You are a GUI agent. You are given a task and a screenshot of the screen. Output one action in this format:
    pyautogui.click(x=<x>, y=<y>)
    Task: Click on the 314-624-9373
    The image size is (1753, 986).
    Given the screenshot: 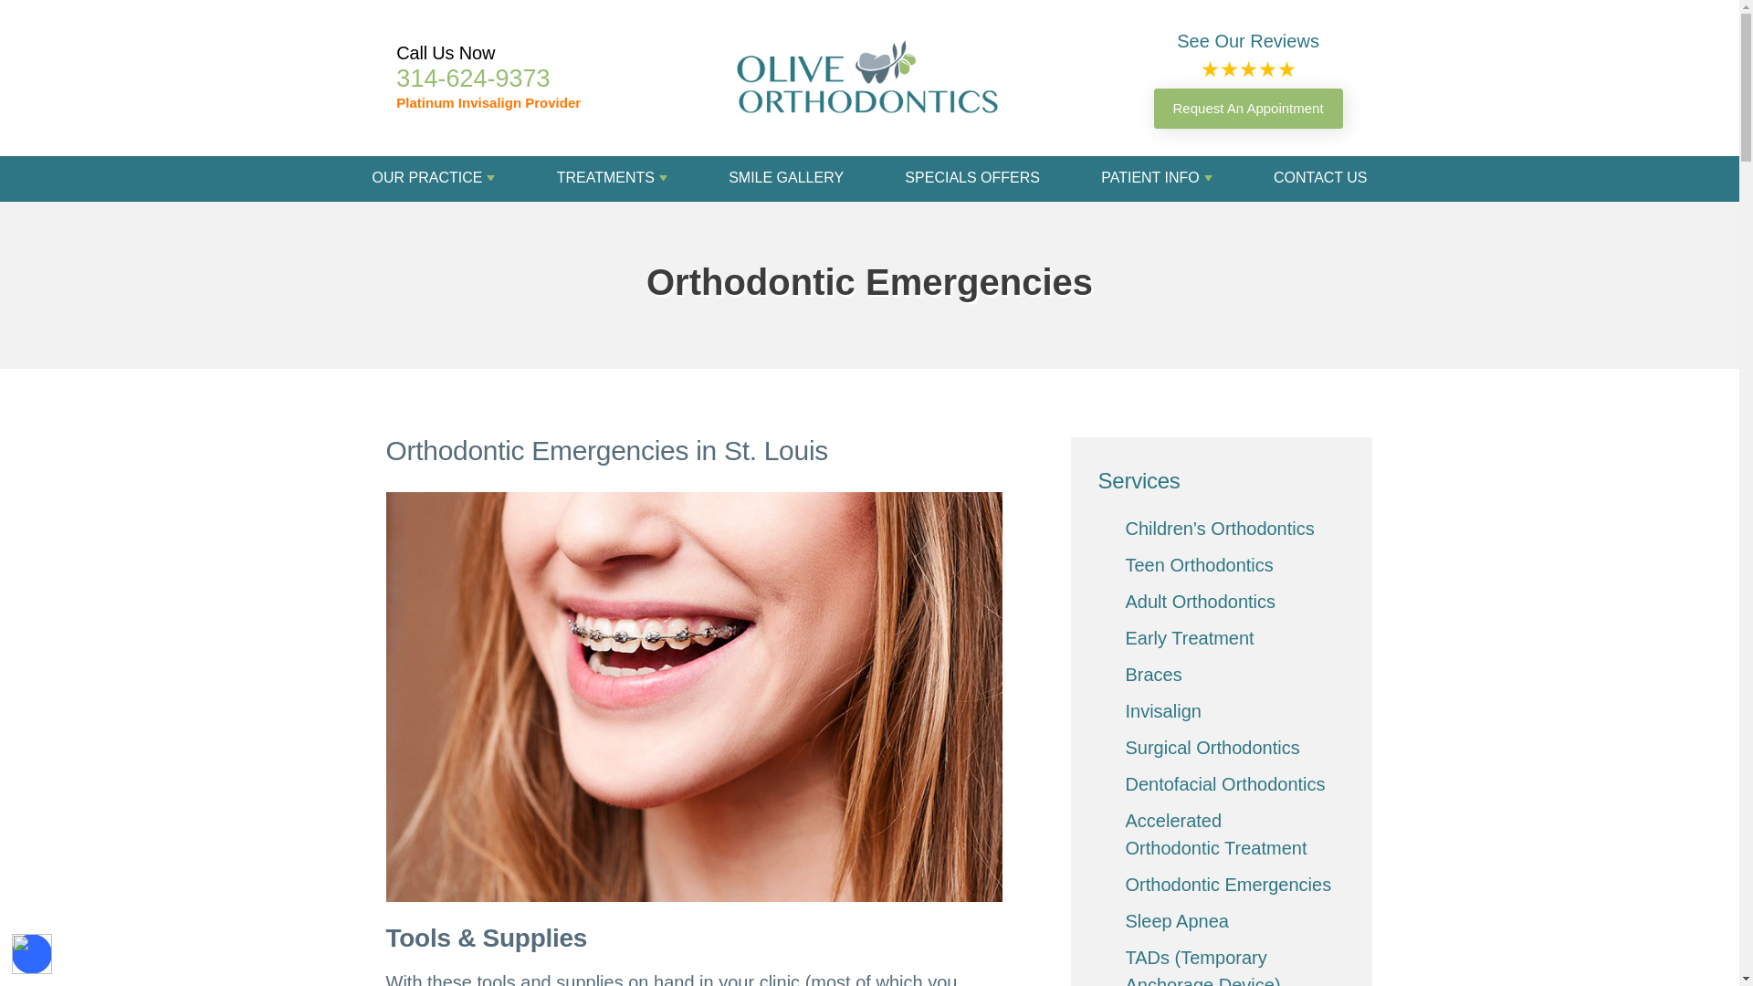 What is the action you would take?
    pyautogui.click(x=473, y=79)
    